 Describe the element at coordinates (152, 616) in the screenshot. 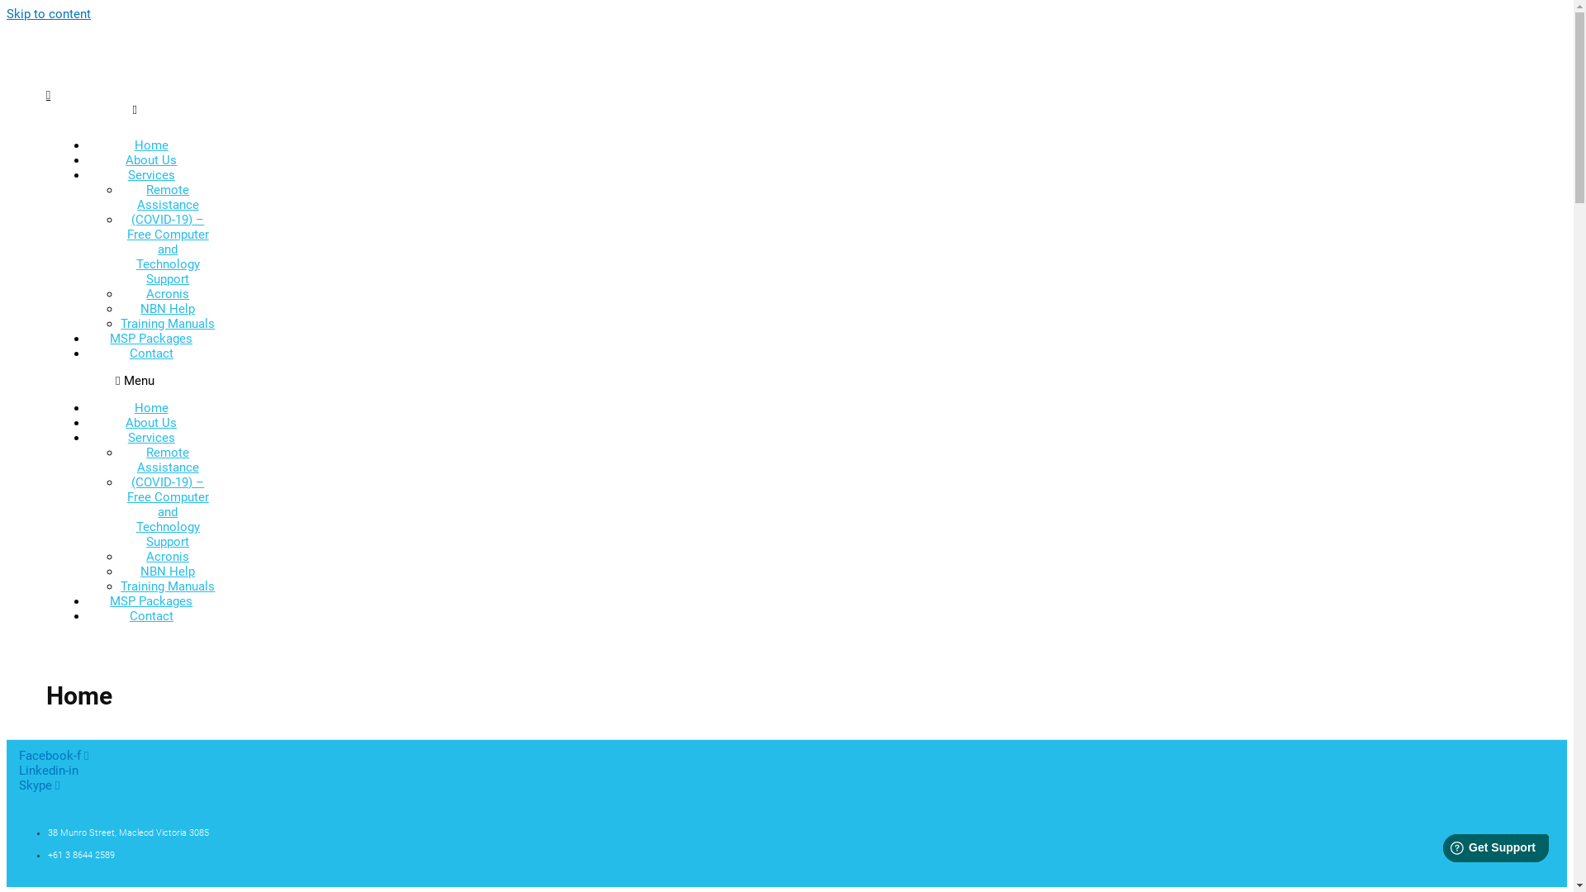

I see `Contact` at that location.